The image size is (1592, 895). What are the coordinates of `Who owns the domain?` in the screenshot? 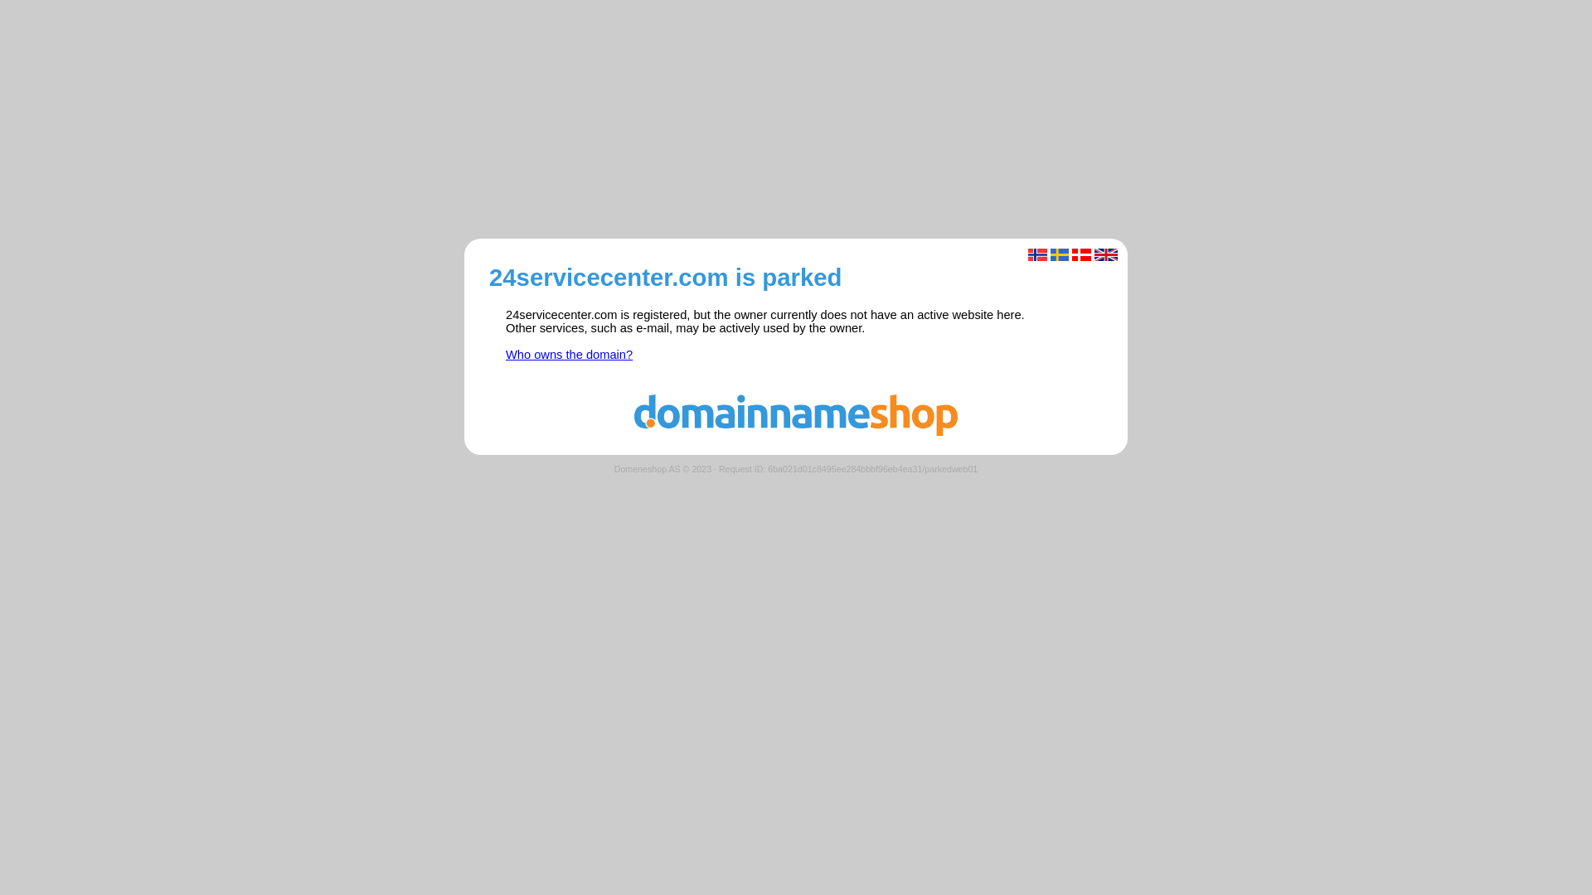 It's located at (569, 355).